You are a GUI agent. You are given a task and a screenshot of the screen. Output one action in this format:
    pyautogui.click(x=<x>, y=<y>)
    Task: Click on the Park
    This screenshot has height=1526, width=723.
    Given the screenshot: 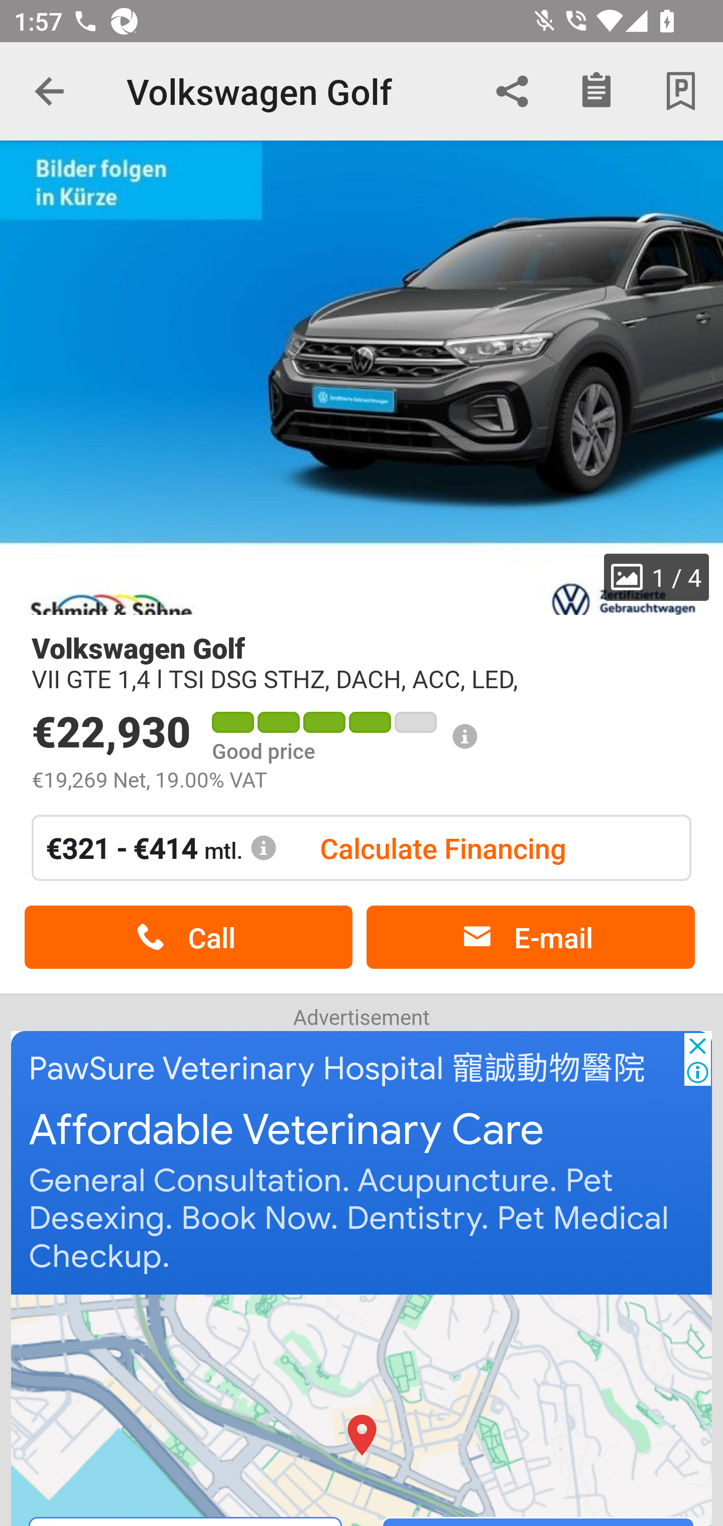 What is the action you would take?
    pyautogui.click(x=681, y=91)
    